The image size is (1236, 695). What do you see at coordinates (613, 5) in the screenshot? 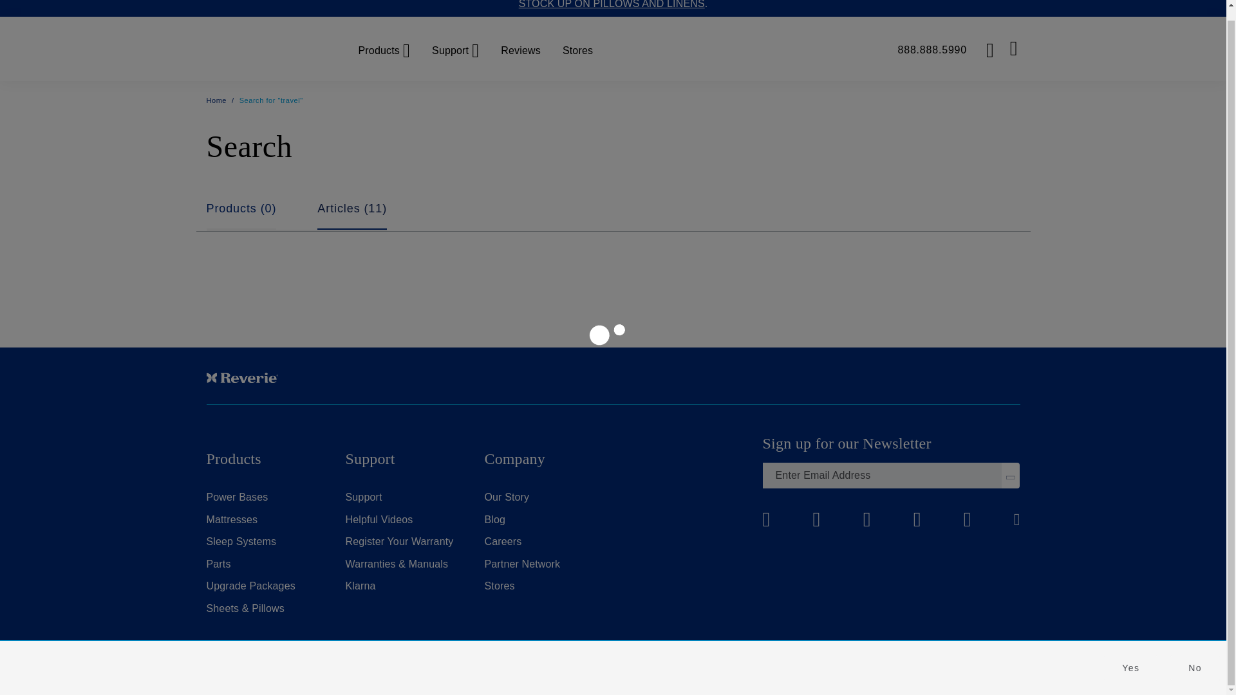
I see `Stock up on Pillows and Linens` at bounding box center [613, 5].